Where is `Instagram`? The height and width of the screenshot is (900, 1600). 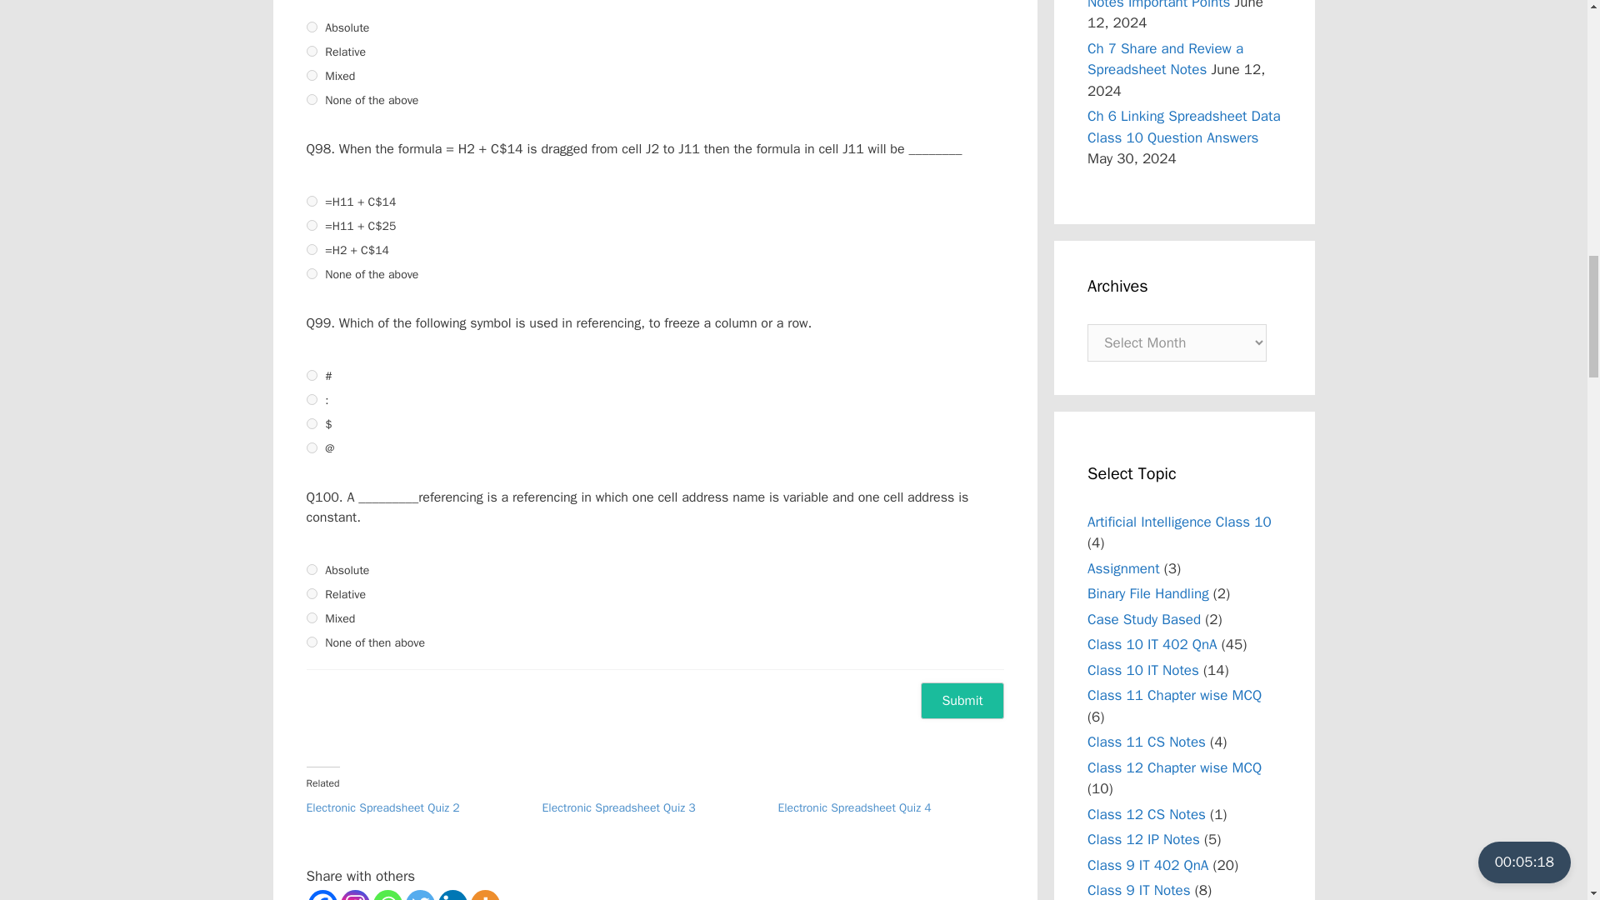
Instagram is located at coordinates (354, 895).